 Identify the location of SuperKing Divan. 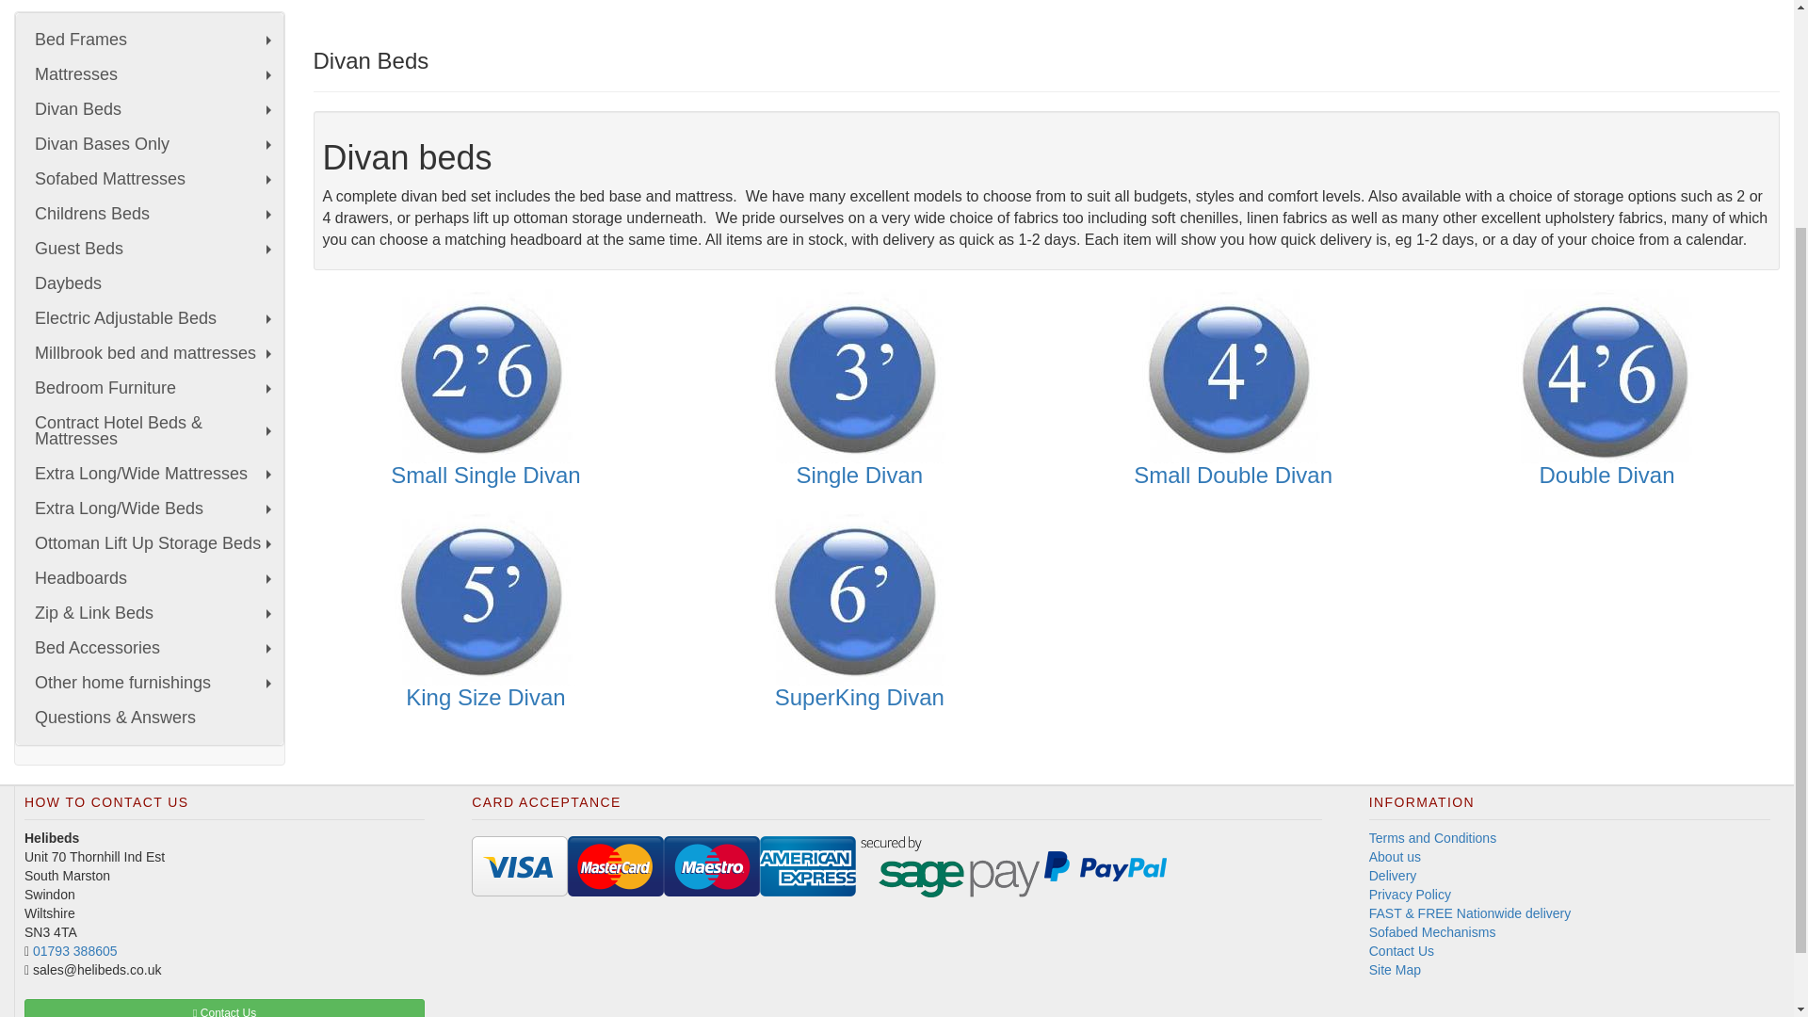
(859, 598).